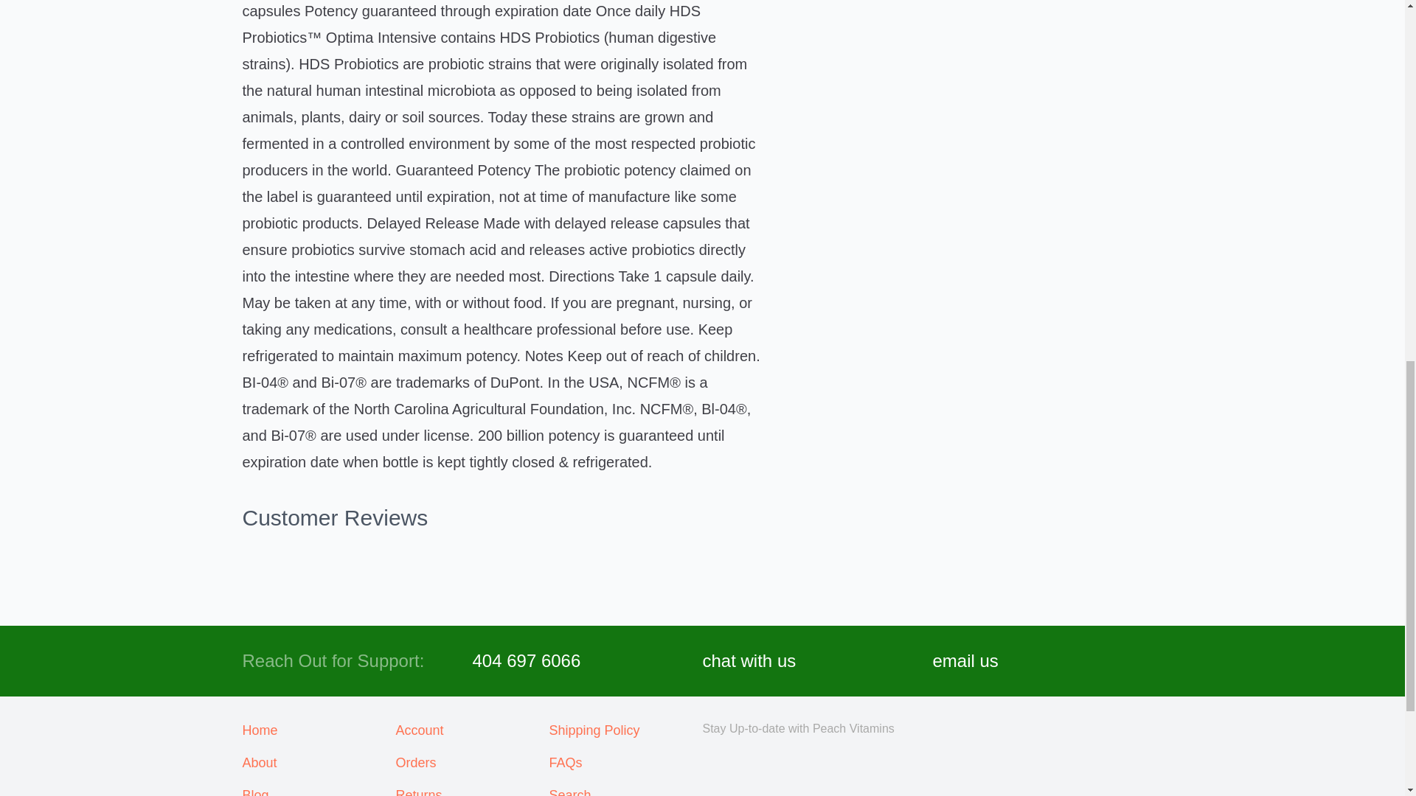 The height and width of the screenshot is (796, 1416). What do you see at coordinates (319, 730) in the screenshot?
I see `Home` at bounding box center [319, 730].